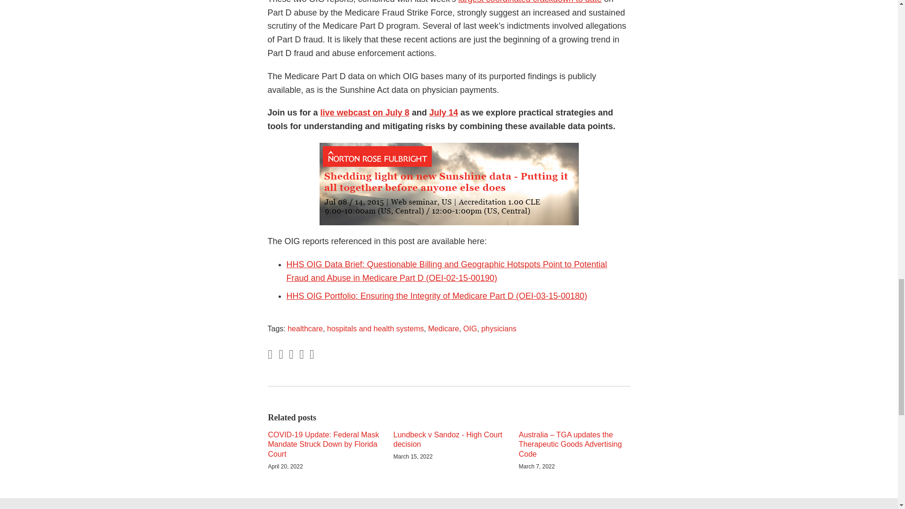 The width and height of the screenshot is (905, 509). What do you see at coordinates (499, 329) in the screenshot?
I see `physicians` at bounding box center [499, 329].